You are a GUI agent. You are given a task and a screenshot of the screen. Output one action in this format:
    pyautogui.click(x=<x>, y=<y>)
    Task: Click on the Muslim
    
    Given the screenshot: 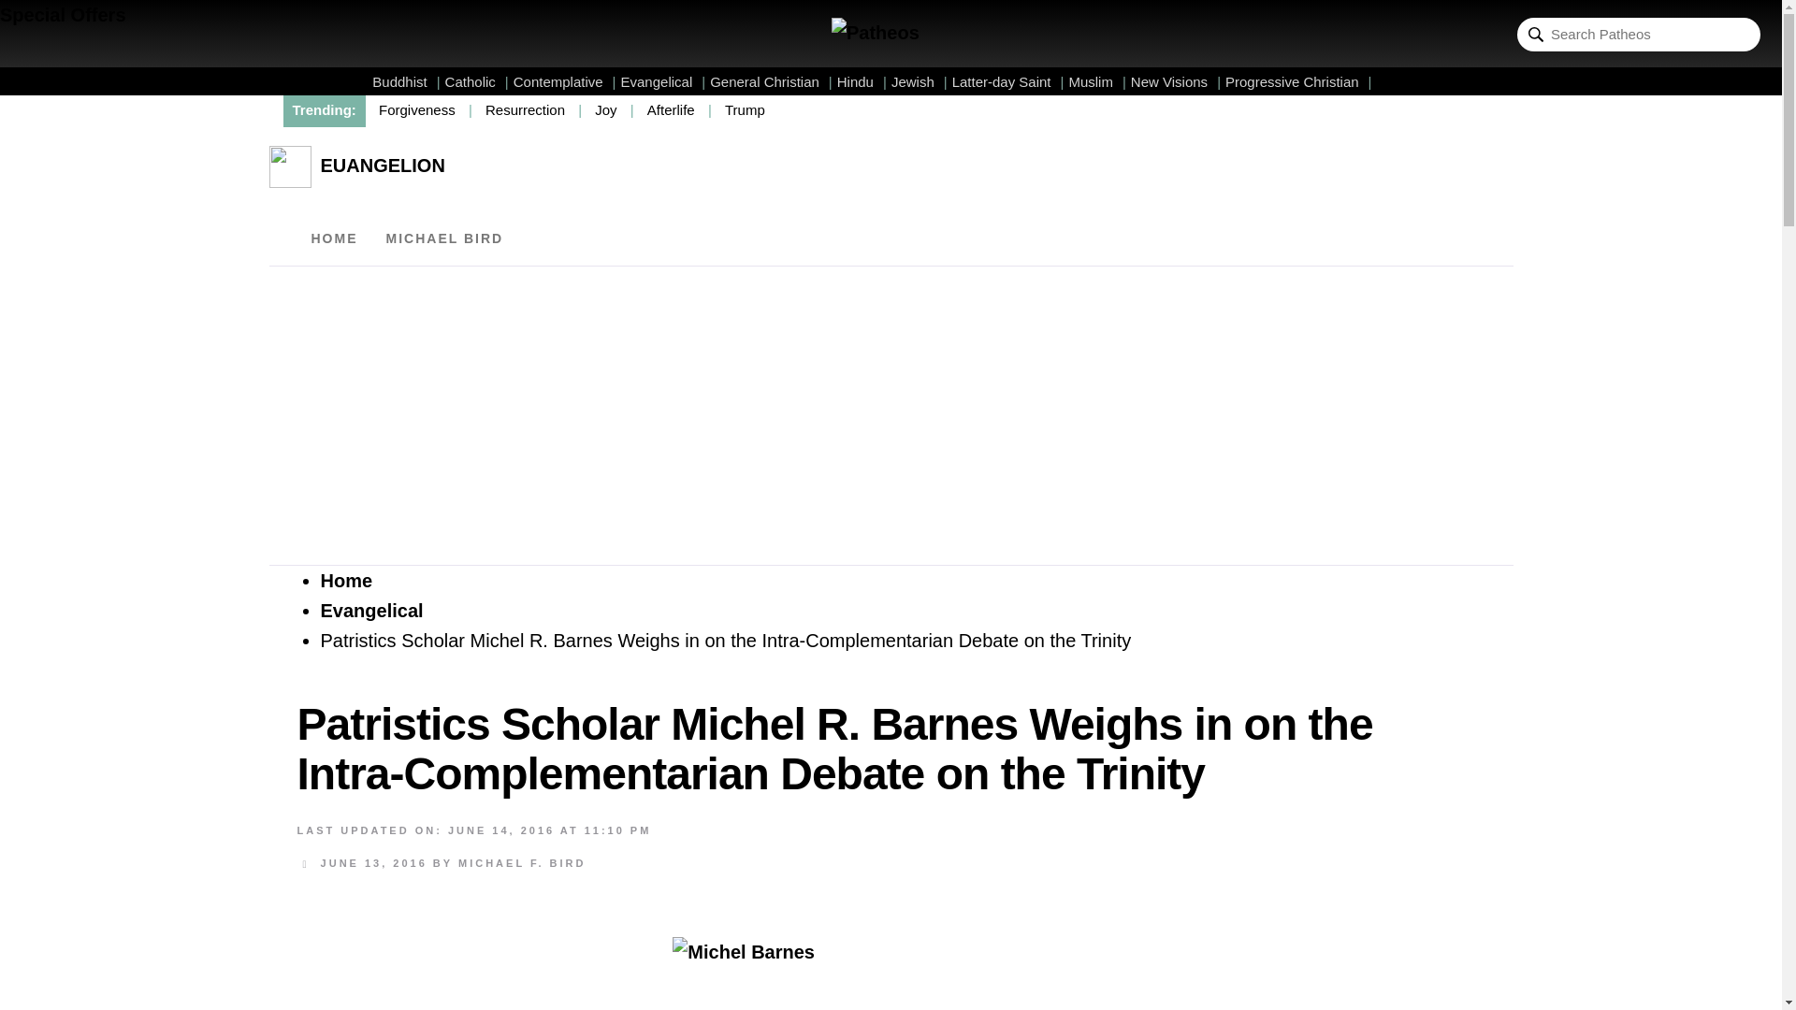 What is the action you would take?
    pyautogui.click(x=1096, y=81)
    